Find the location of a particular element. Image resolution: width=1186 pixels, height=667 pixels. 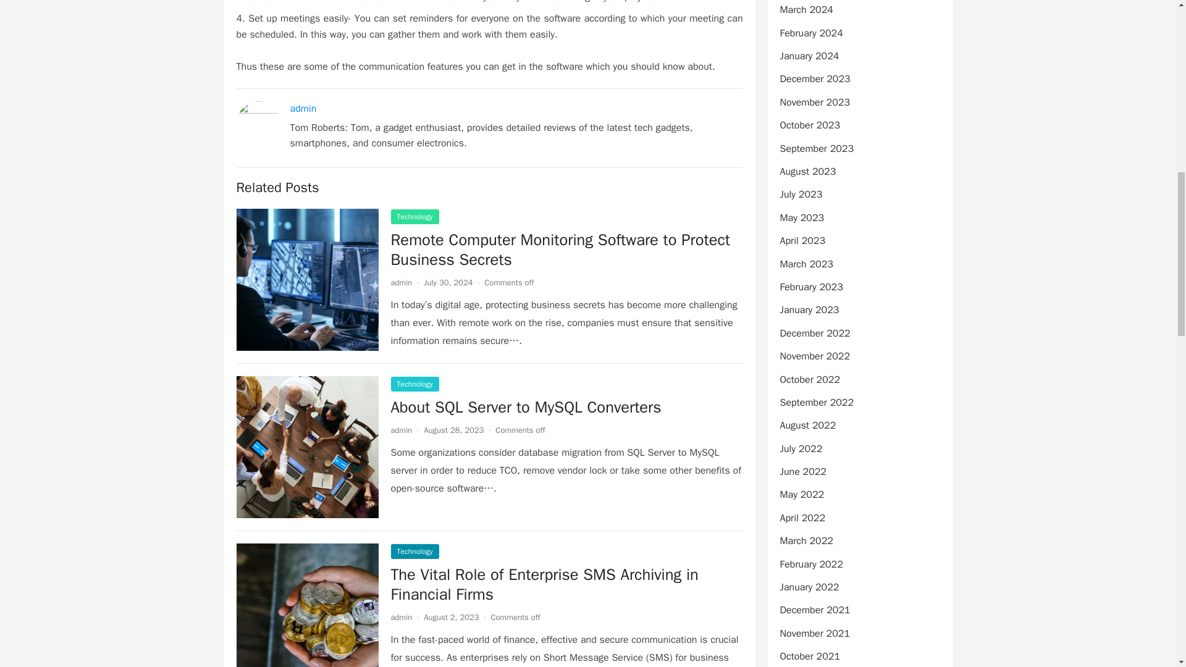

Posts by admin is located at coordinates (400, 430).